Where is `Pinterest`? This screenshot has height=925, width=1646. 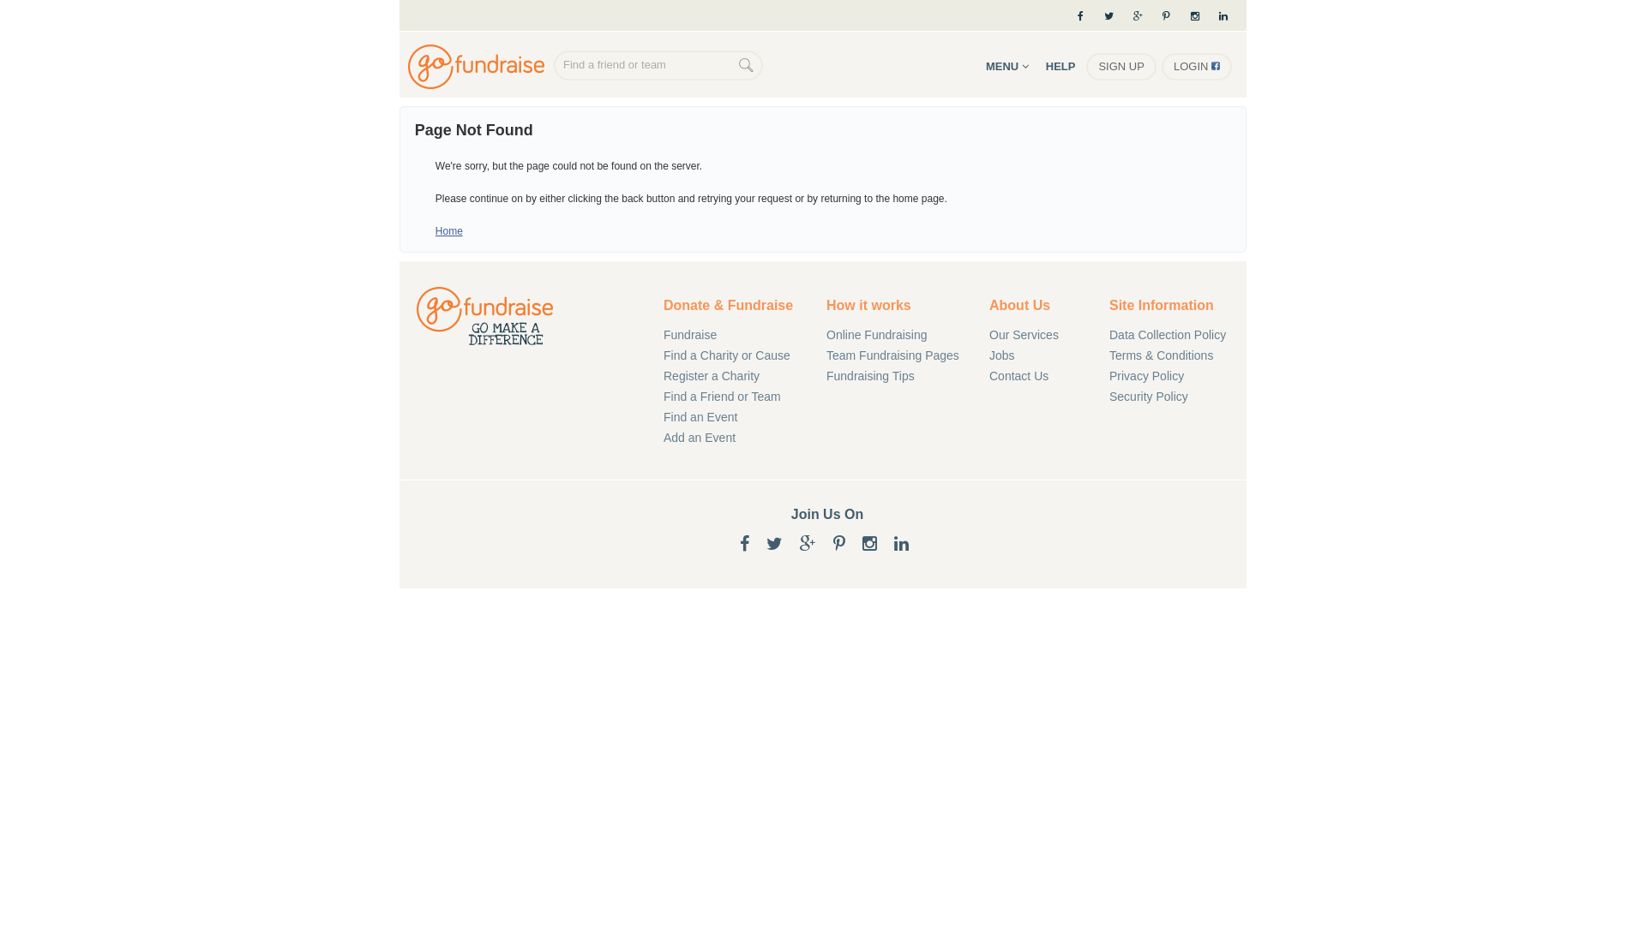 Pinterest is located at coordinates (1166, 16).